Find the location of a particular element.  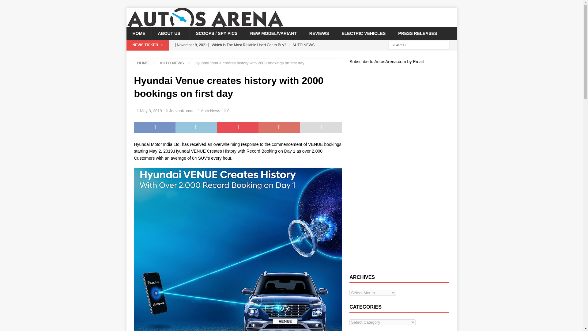

HOME is located at coordinates (143, 63).